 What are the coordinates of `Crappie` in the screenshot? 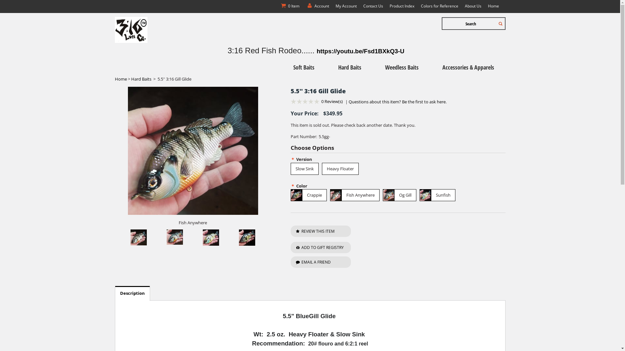 It's located at (308, 195).